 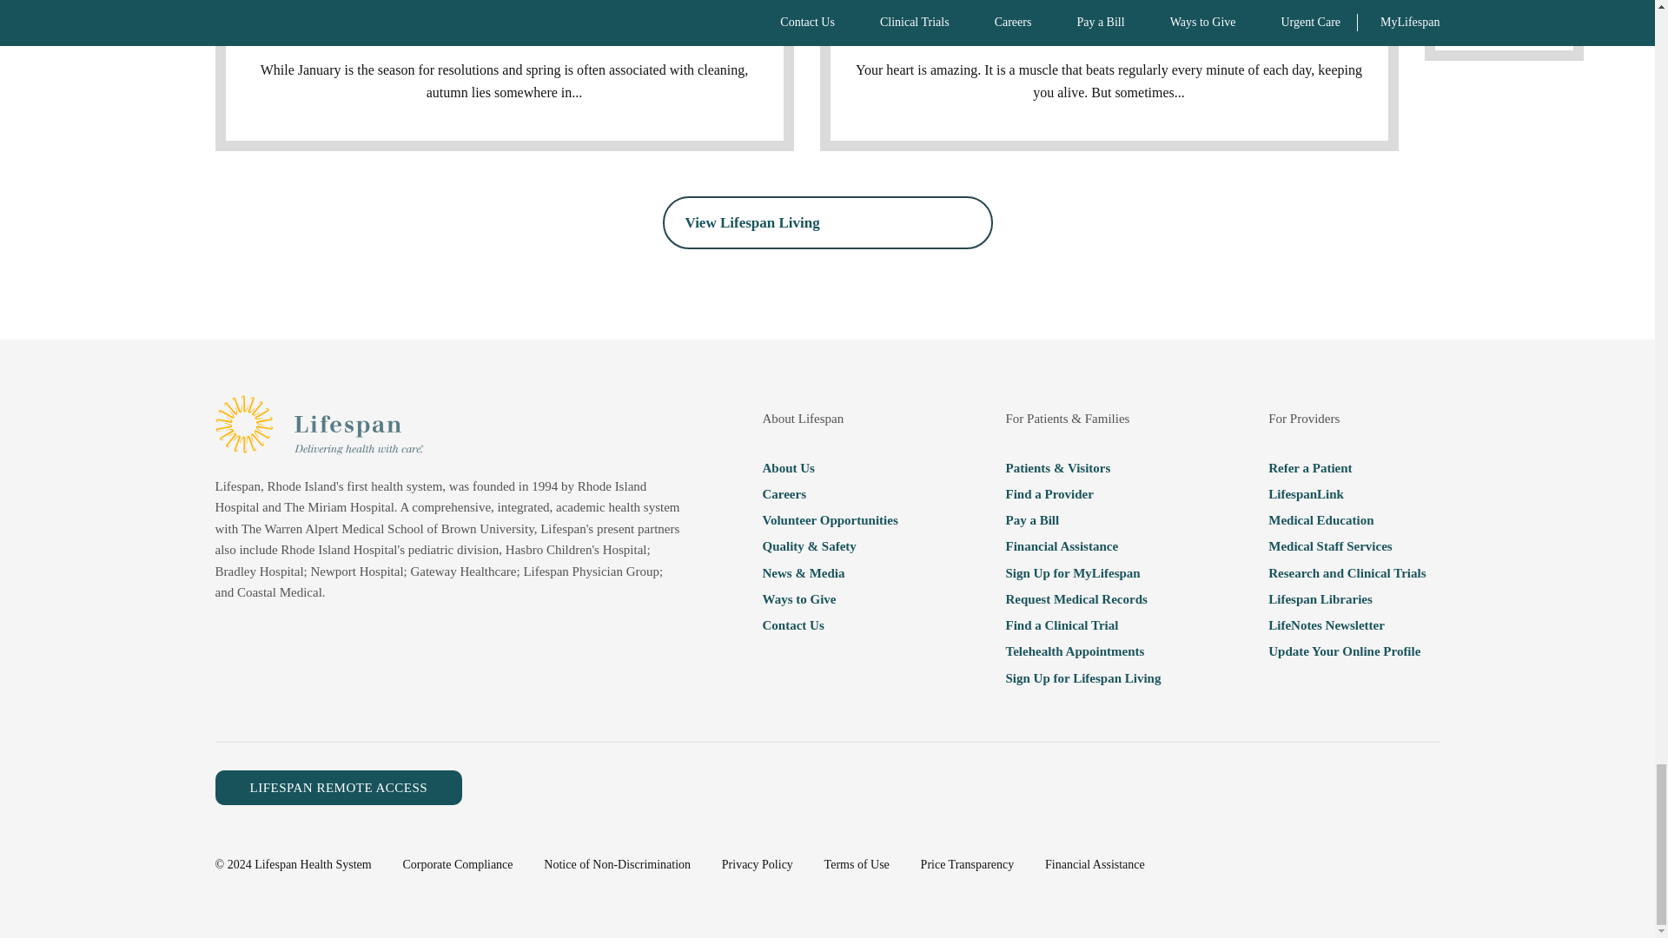 I want to click on Sign up for the Lifespan Living e-newsletter, so click(x=1082, y=677).